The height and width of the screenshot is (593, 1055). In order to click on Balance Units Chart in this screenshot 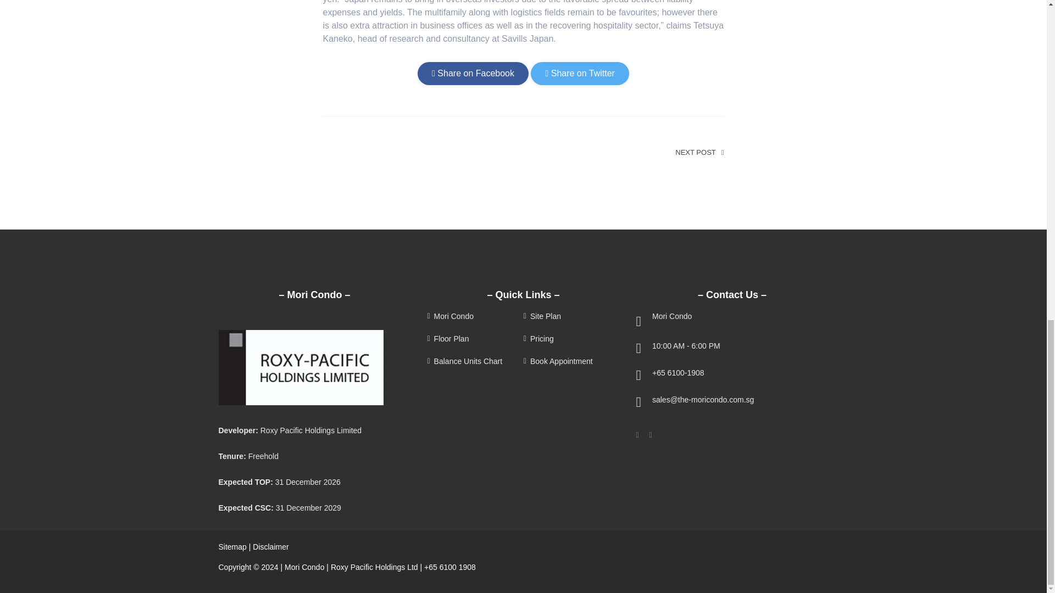, I will do `click(474, 361)`.